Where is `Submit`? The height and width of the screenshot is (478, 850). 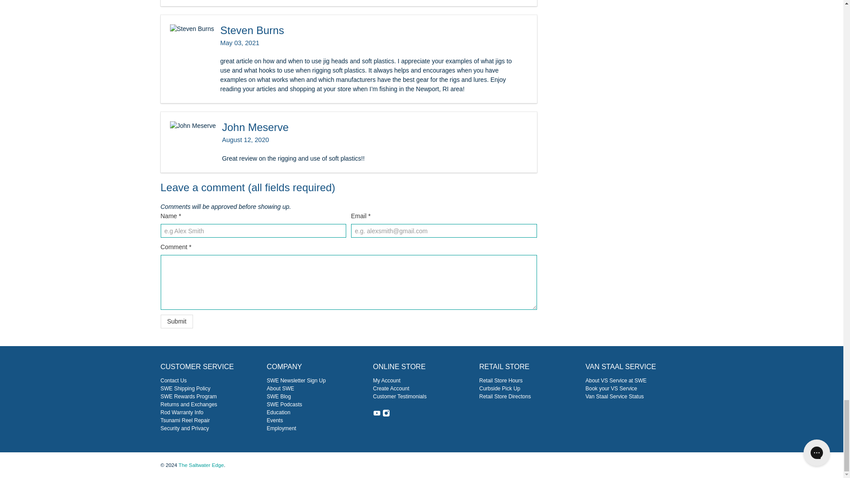
Submit is located at coordinates (176, 321).